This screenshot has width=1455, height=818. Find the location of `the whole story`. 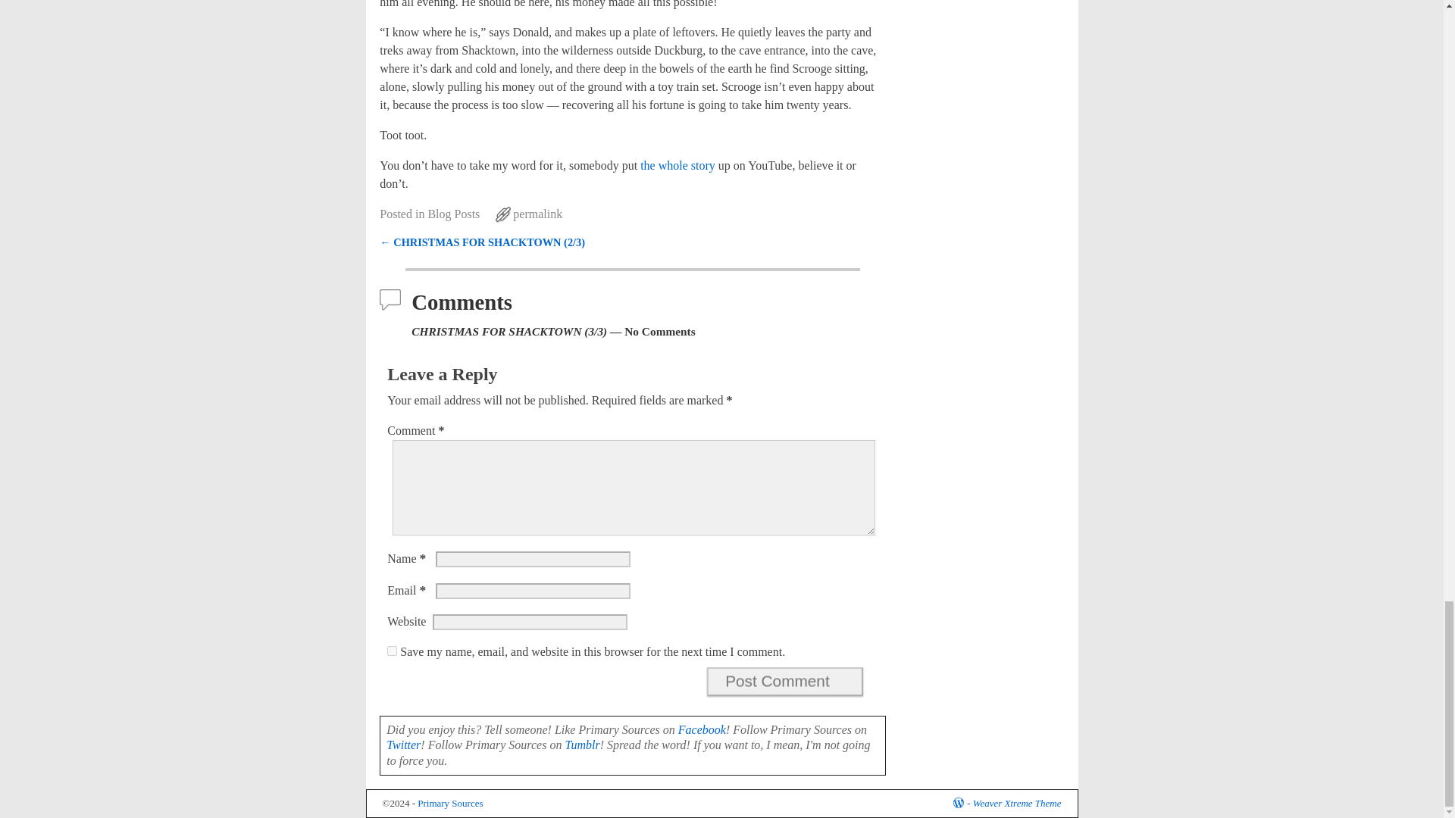

the whole story is located at coordinates (677, 165).